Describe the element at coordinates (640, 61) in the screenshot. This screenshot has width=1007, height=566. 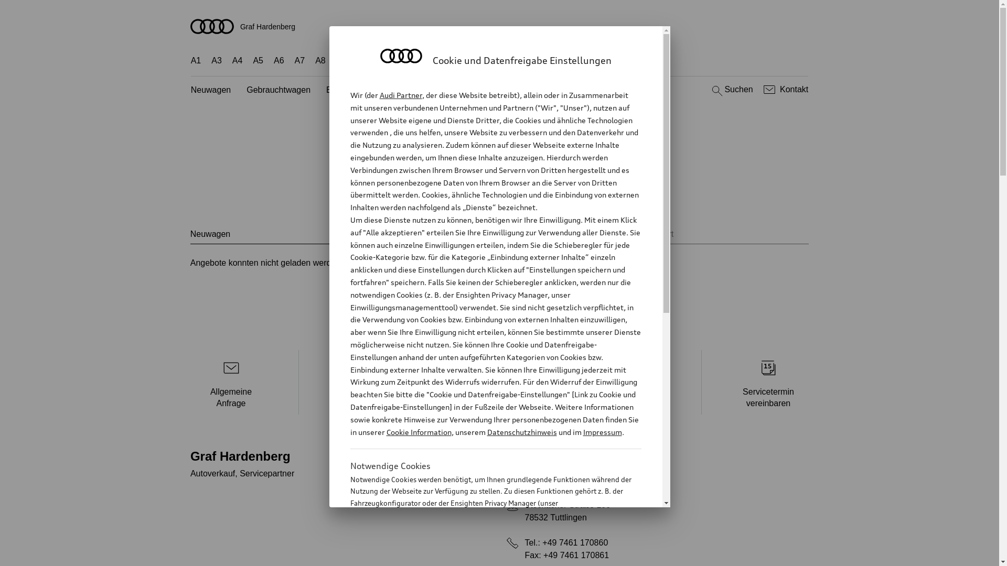
I see `e-tron GT` at that location.